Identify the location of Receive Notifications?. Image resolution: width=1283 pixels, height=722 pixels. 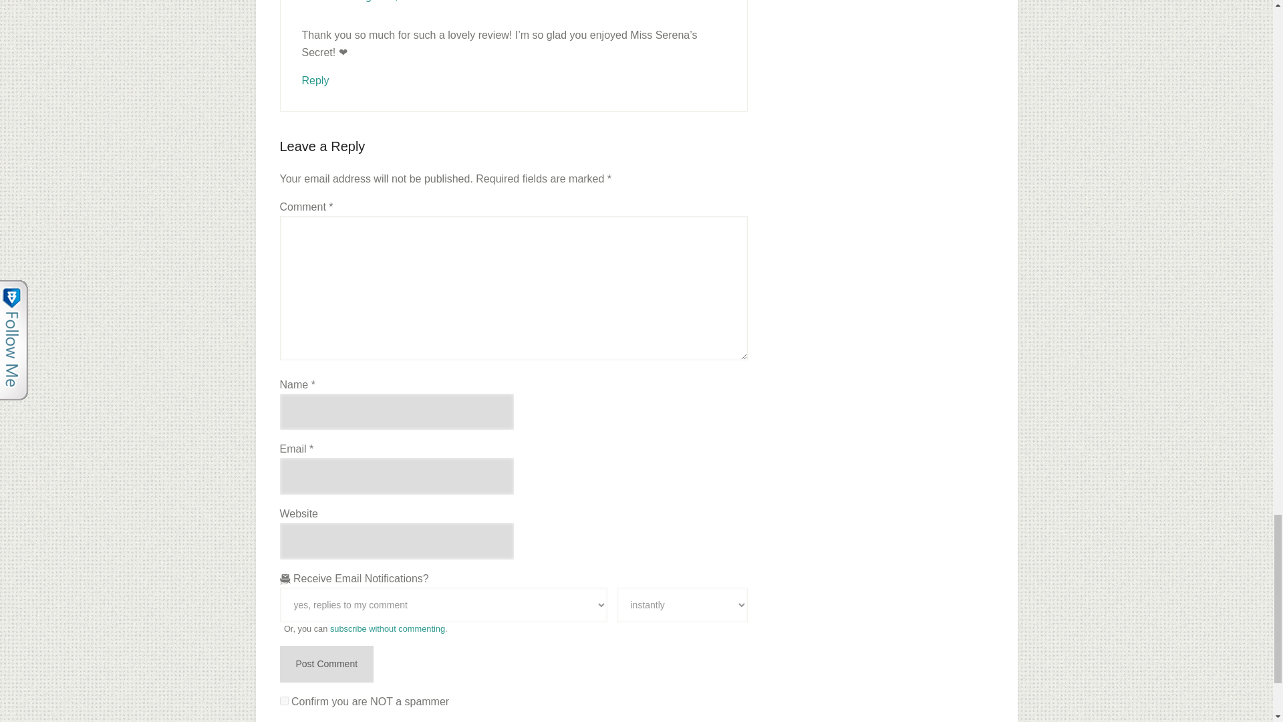
(443, 604).